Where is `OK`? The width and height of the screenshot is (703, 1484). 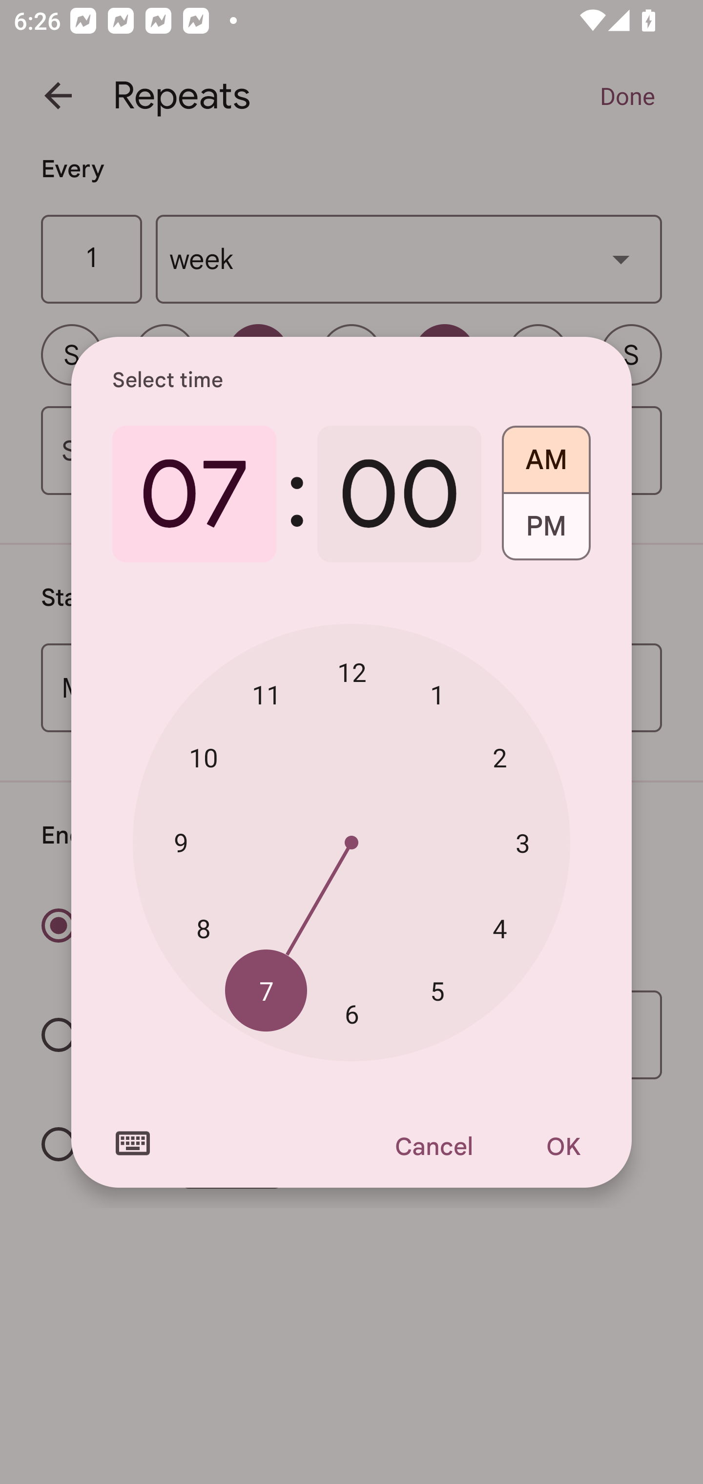 OK is located at coordinates (563, 1146).